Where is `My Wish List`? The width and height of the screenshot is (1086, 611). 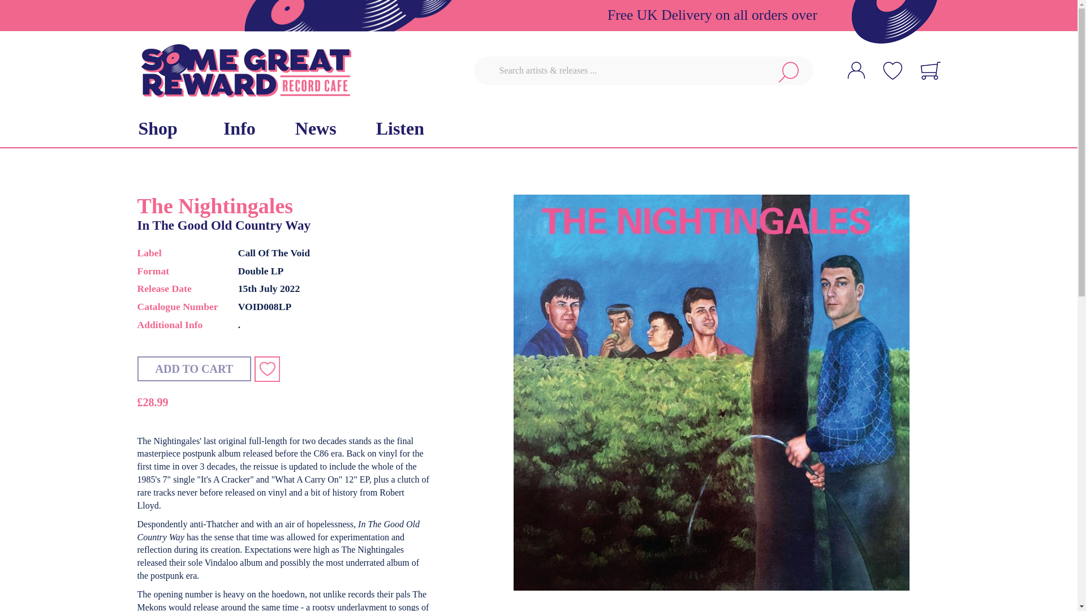
My Wish List is located at coordinates (892, 65).